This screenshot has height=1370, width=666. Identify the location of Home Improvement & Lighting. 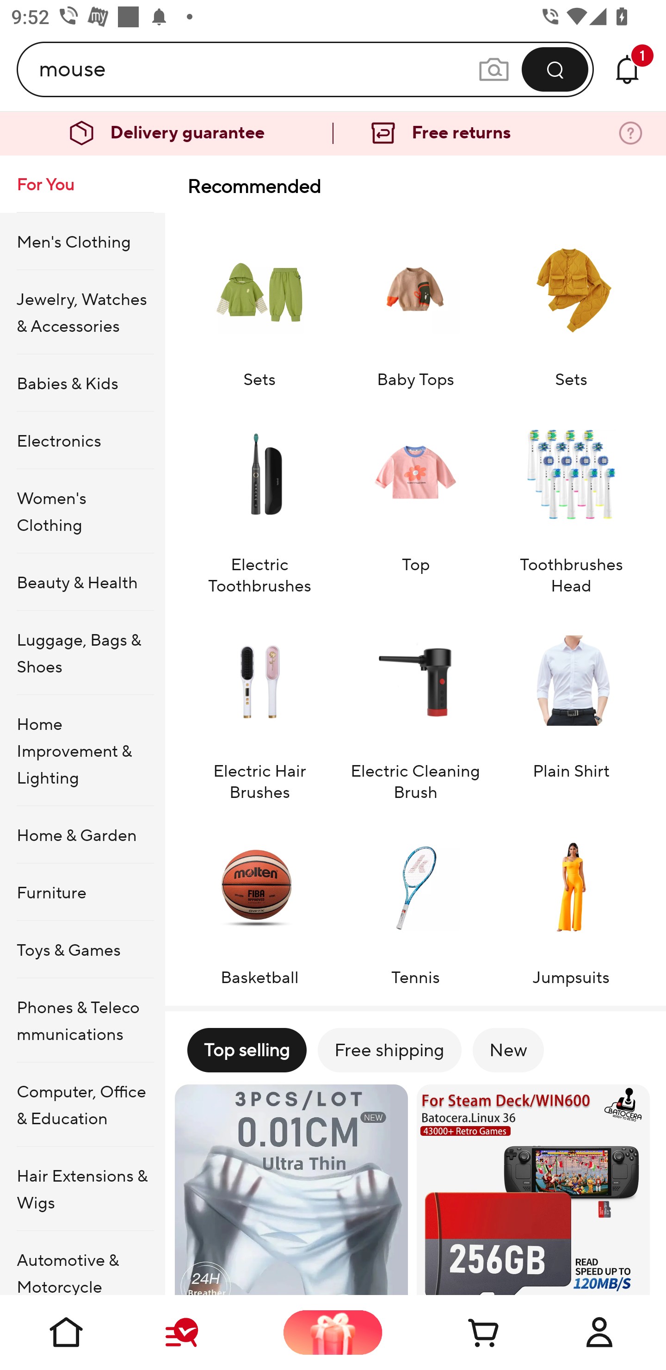
(82, 751).